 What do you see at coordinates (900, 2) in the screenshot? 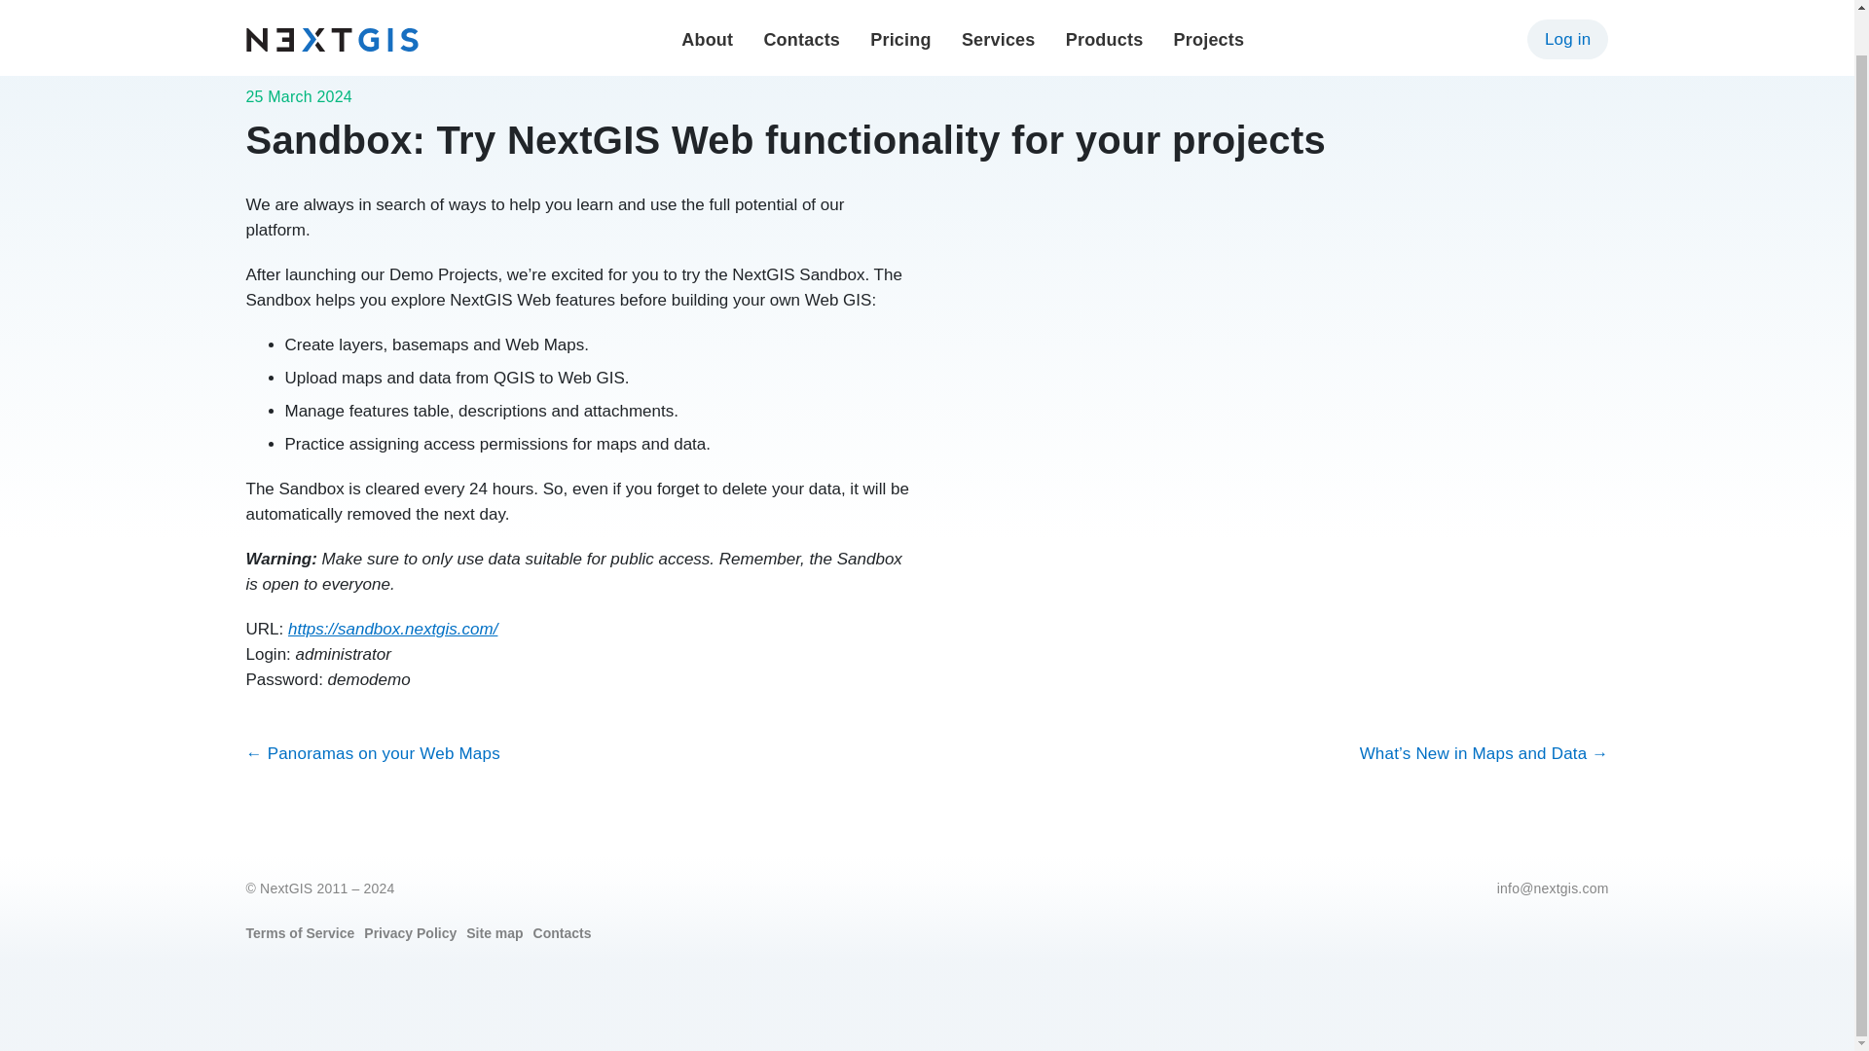
I see `Pricing` at bounding box center [900, 2].